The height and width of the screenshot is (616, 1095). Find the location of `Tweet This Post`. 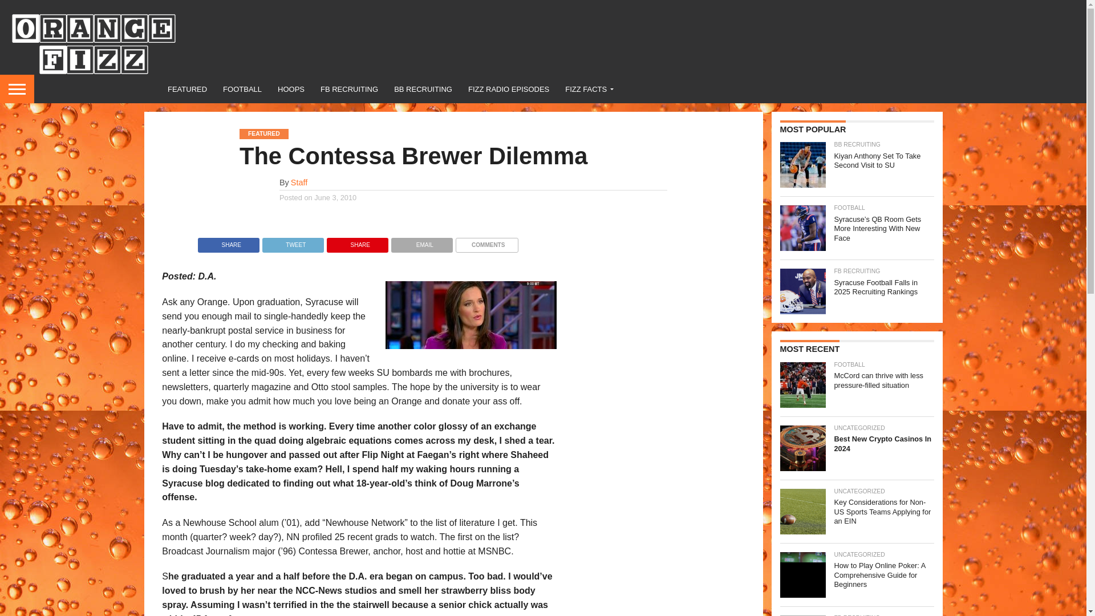

Tweet This Post is located at coordinates (293, 242).